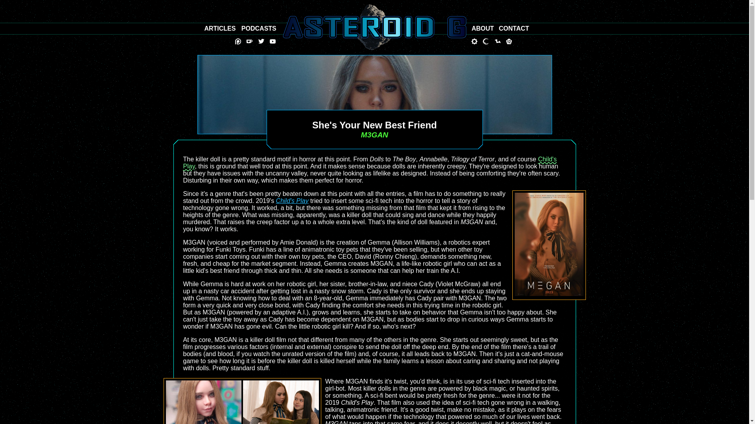 This screenshot has width=755, height=424. I want to click on Achive, so click(219, 28).